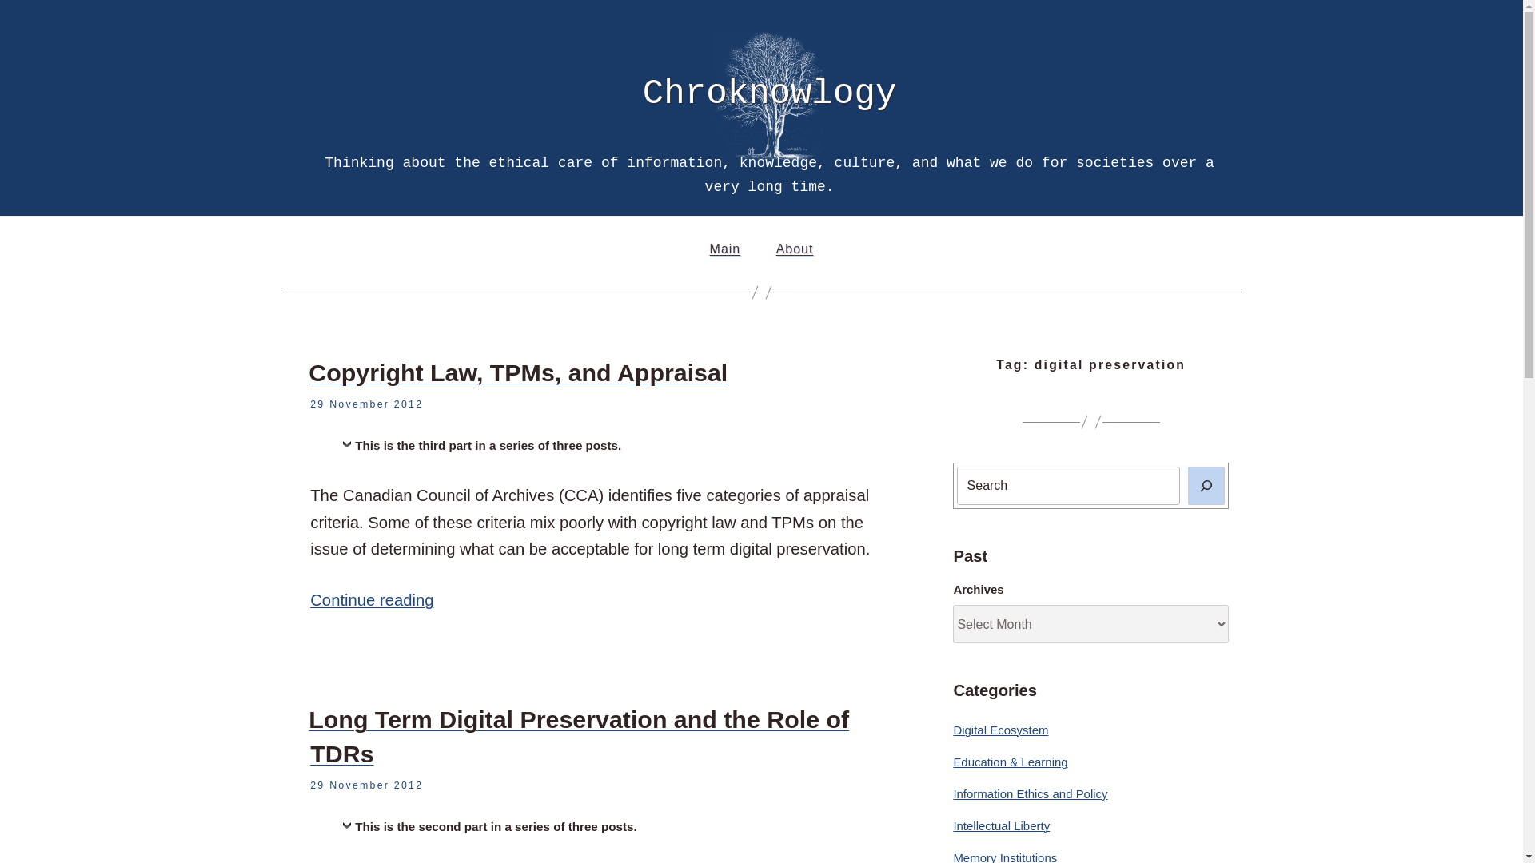 The image size is (1535, 863). I want to click on Copyright Law, TPMs, and Appraisal, so click(518, 372).